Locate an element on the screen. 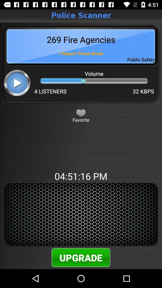 This screenshot has width=162, height=288. jump to the upgrade is located at coordinates (81, 257).